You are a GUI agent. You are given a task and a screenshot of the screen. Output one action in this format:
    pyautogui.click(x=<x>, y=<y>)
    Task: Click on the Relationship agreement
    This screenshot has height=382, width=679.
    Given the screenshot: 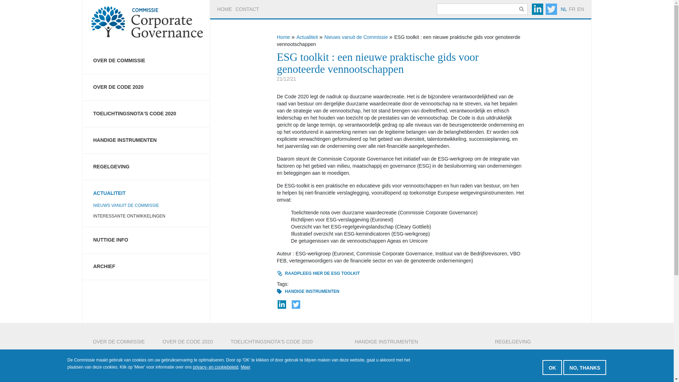 What is the action you would take?
    pyautogui.click(x=284, y=377)
    